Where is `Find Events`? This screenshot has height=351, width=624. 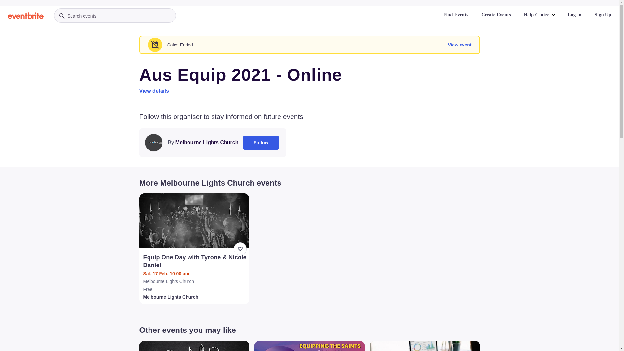 Find Events is located at coordinates (456, 15).